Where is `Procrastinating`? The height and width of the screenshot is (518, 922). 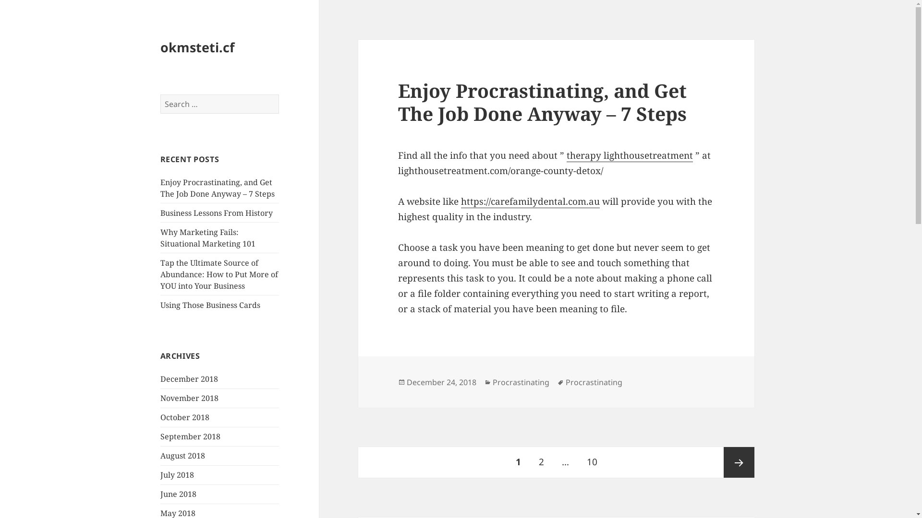 Procrastinating is located at coordinates (594, 383).